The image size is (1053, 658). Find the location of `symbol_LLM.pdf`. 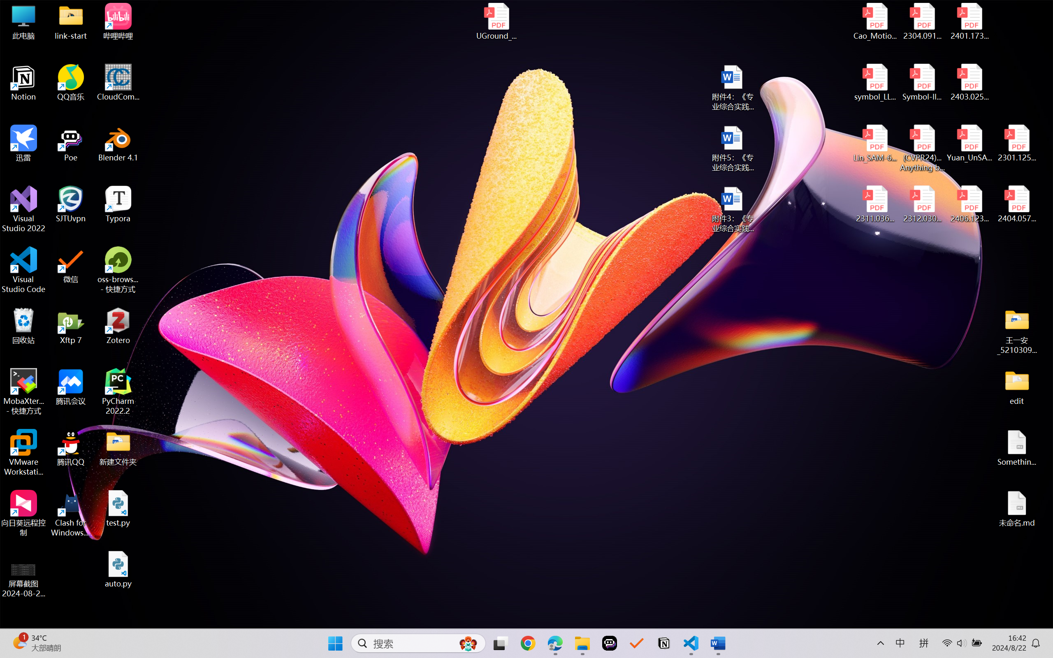

symbol_LLM.pdf is located at coordinates (875, 83).